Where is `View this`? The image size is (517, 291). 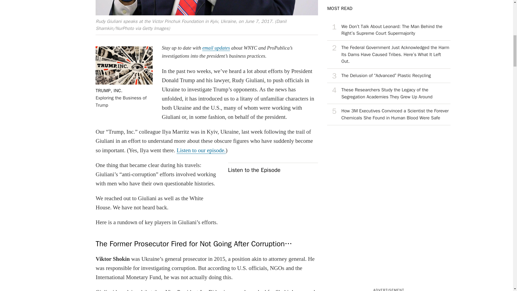
View this is located at coordinates (389, 93).